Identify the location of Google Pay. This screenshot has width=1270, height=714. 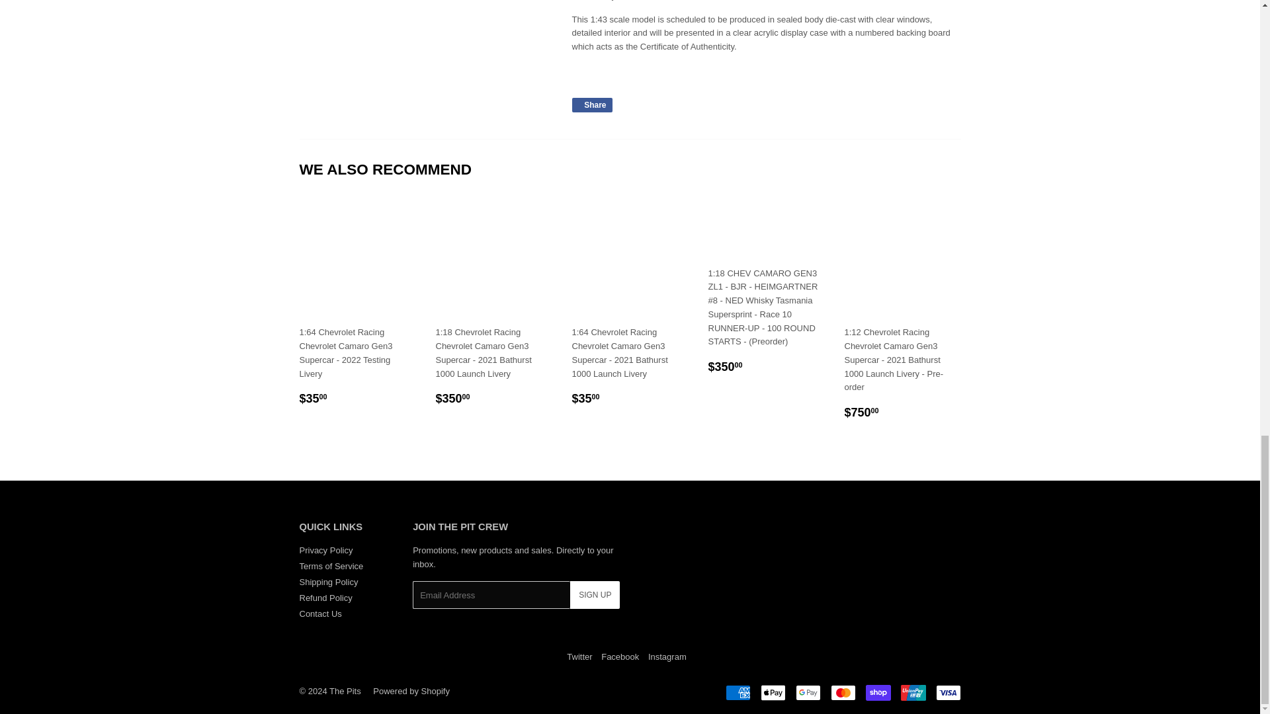
(807, 692).